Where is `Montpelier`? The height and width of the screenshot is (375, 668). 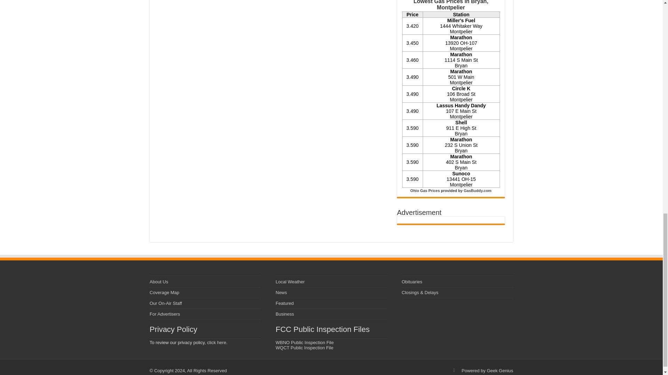
Montpelier is located at coordinates (461, 32).